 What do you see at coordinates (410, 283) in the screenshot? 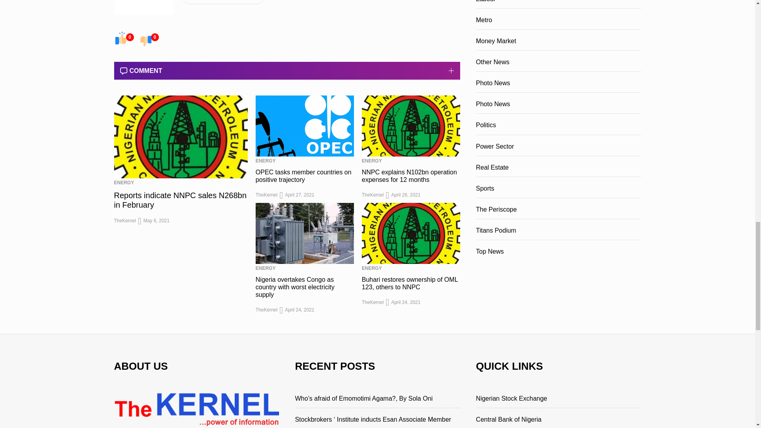
I see `Buhari restores ownership of OML 123, others to NNPC` at bounding box center [410, 283].